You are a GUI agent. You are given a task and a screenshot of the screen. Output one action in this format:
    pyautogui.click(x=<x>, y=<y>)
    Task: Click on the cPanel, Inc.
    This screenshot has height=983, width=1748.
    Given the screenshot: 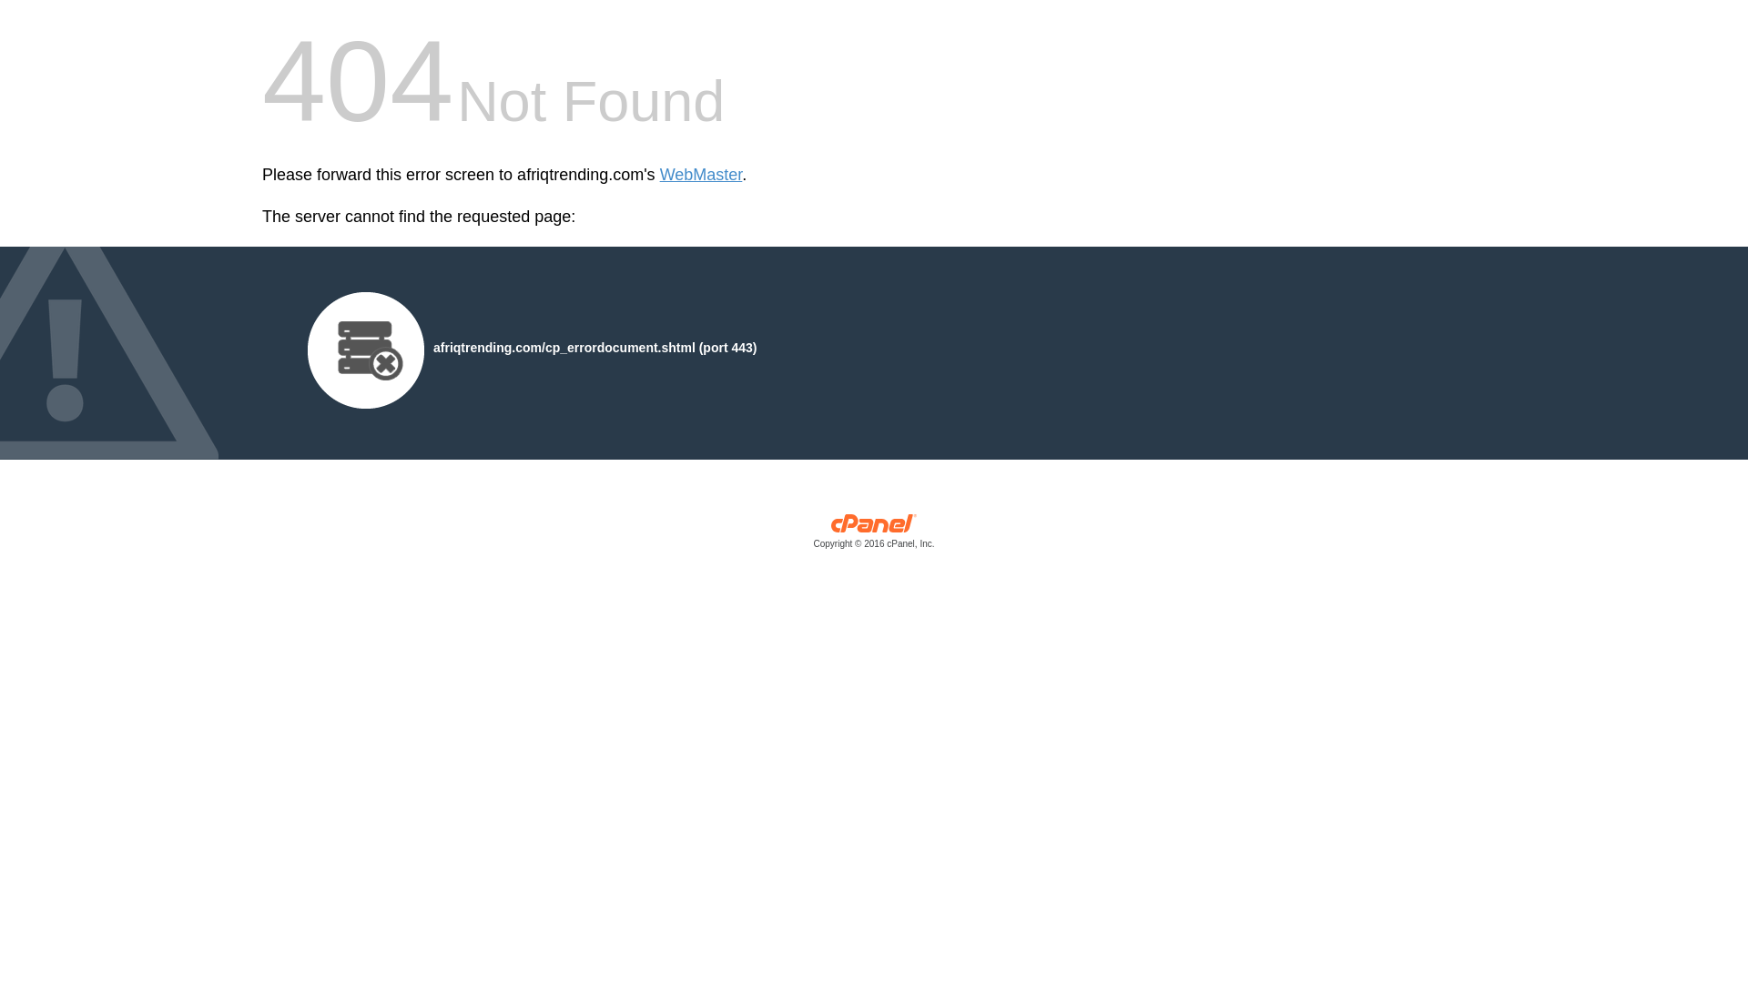 What is the action you would take?
    pyautogui.click(x=874, y=535)
    